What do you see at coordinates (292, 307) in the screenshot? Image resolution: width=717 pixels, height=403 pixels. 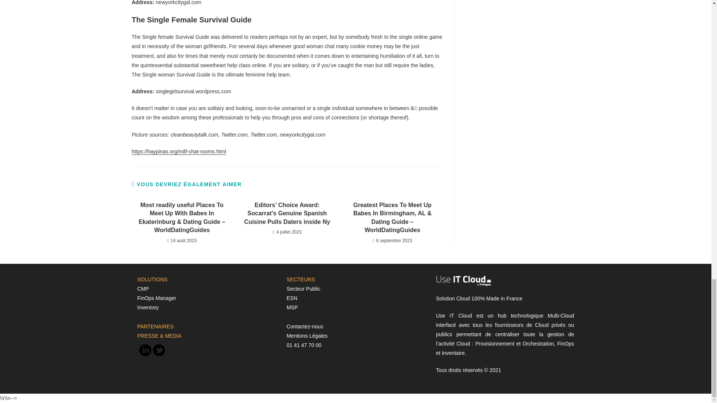 I see `MSP` at bounding box center [292, 307].